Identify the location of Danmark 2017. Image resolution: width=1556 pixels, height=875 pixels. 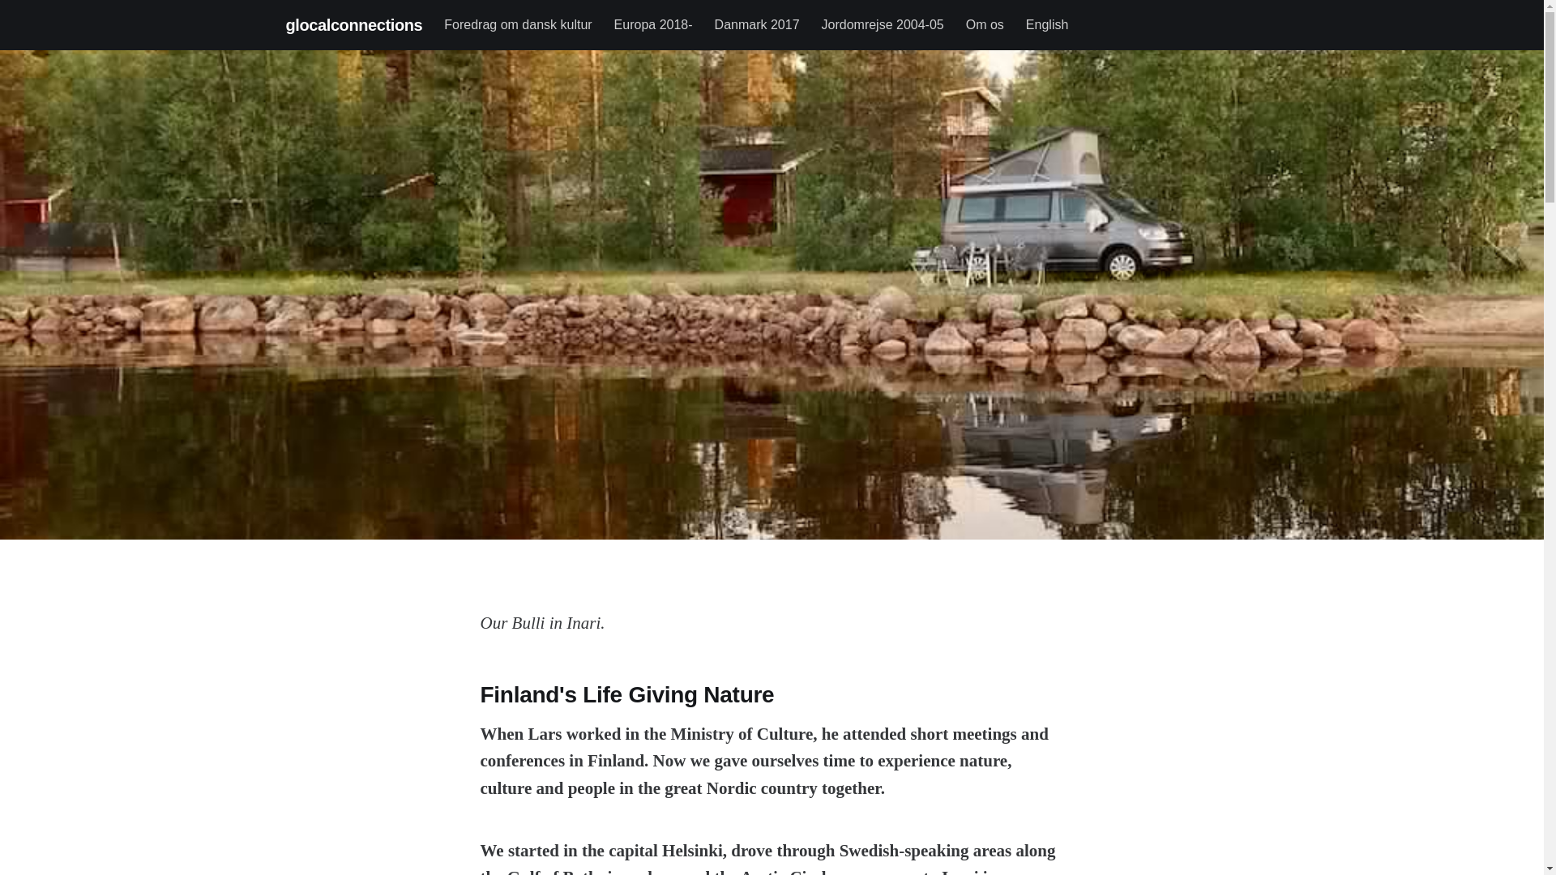
(757, 24).